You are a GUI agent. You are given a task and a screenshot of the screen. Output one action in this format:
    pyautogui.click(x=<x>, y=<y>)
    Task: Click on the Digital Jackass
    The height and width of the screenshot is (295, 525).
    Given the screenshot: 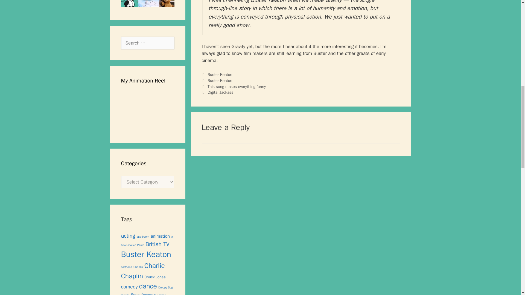 What is the action you would take?
    pyautogui.click(x=220, y=92)
    